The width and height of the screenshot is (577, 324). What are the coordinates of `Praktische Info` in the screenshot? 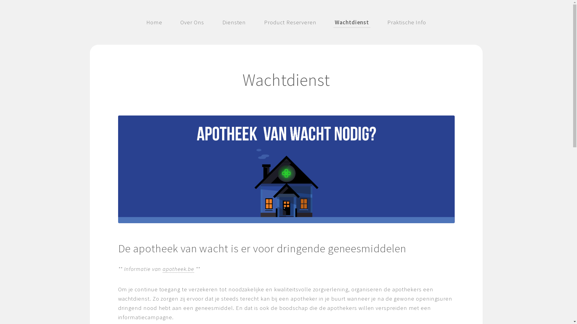 It's located at (407, 22).